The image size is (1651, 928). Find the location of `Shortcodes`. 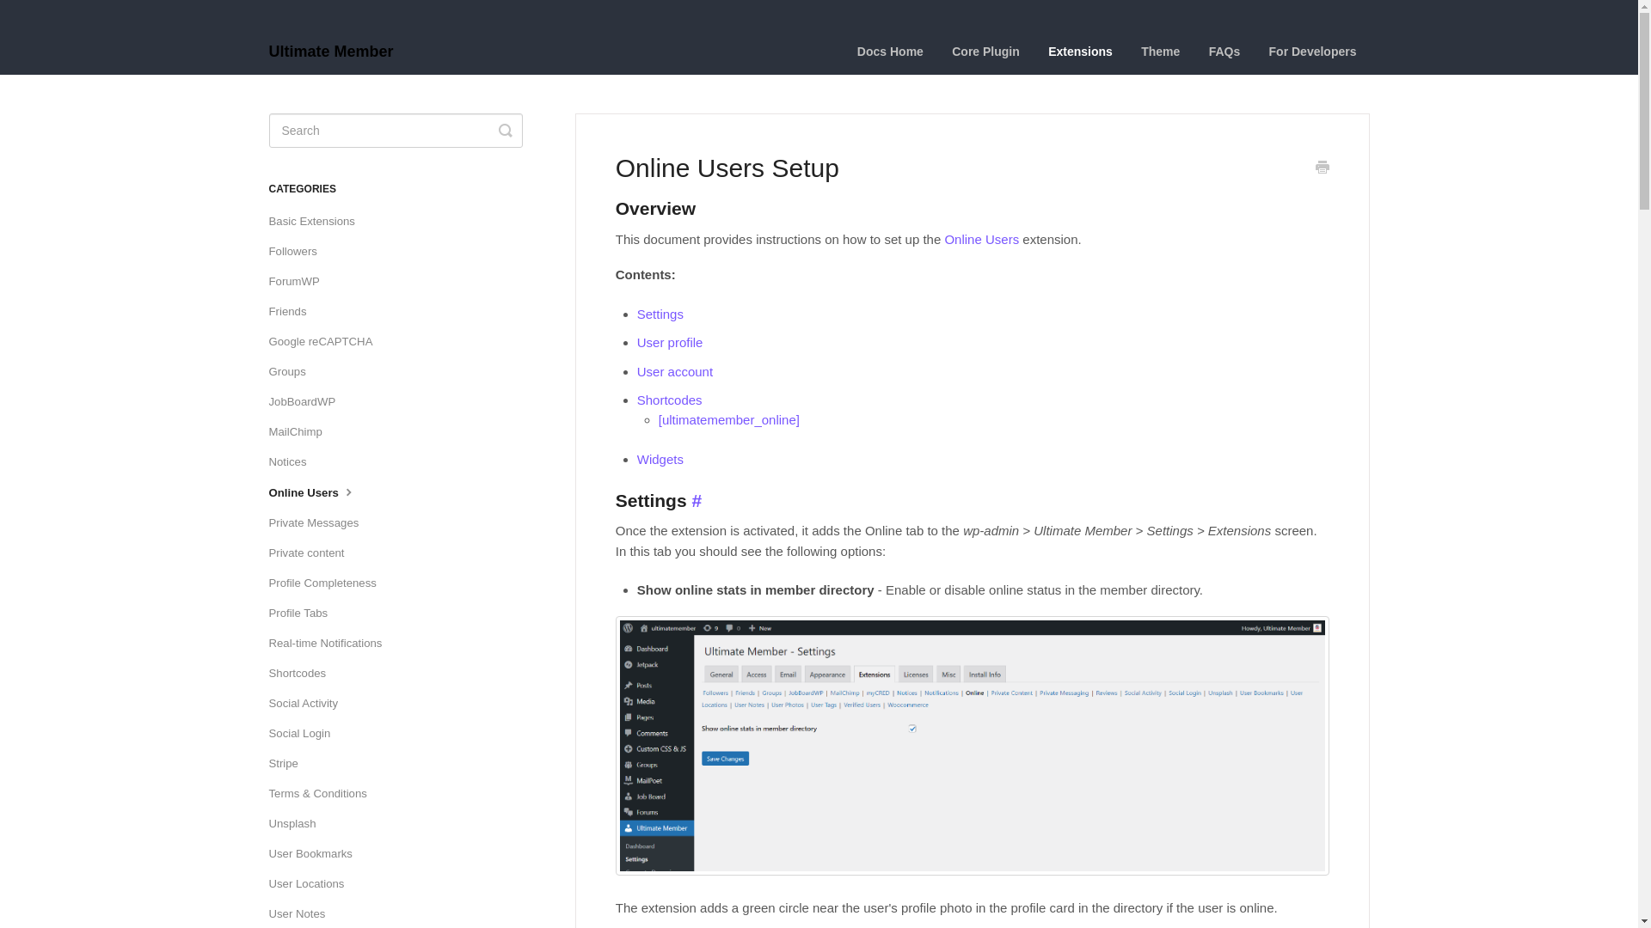

Shortcodes is located at coordinates (303, 674).